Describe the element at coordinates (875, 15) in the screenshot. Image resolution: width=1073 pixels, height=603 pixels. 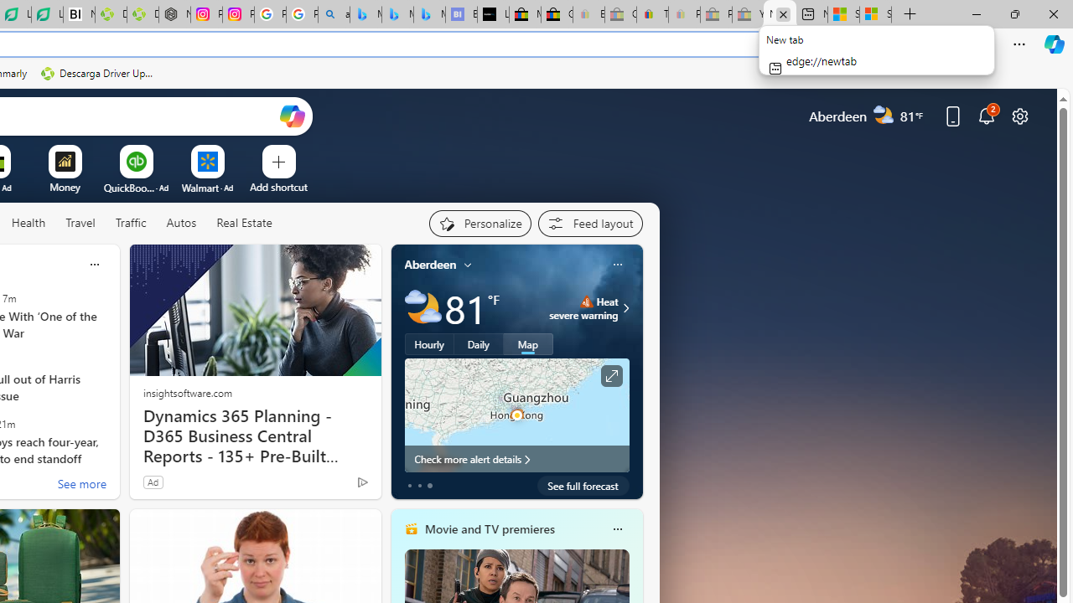
I see `Sign in to your Microsoft account` at that location.